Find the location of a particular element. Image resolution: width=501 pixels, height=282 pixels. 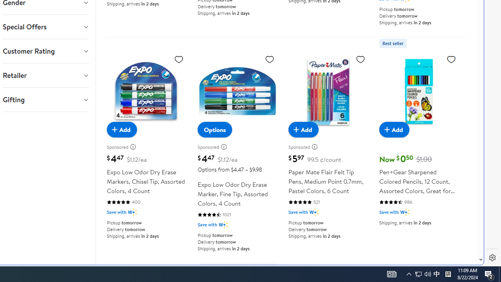

Ad disclaimer and feedback is located at coordinates (317, 147).